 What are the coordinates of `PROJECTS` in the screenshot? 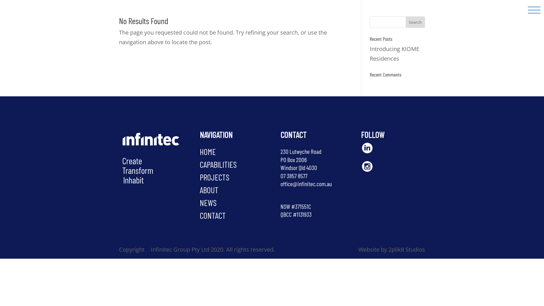 It's located at (214, 177).